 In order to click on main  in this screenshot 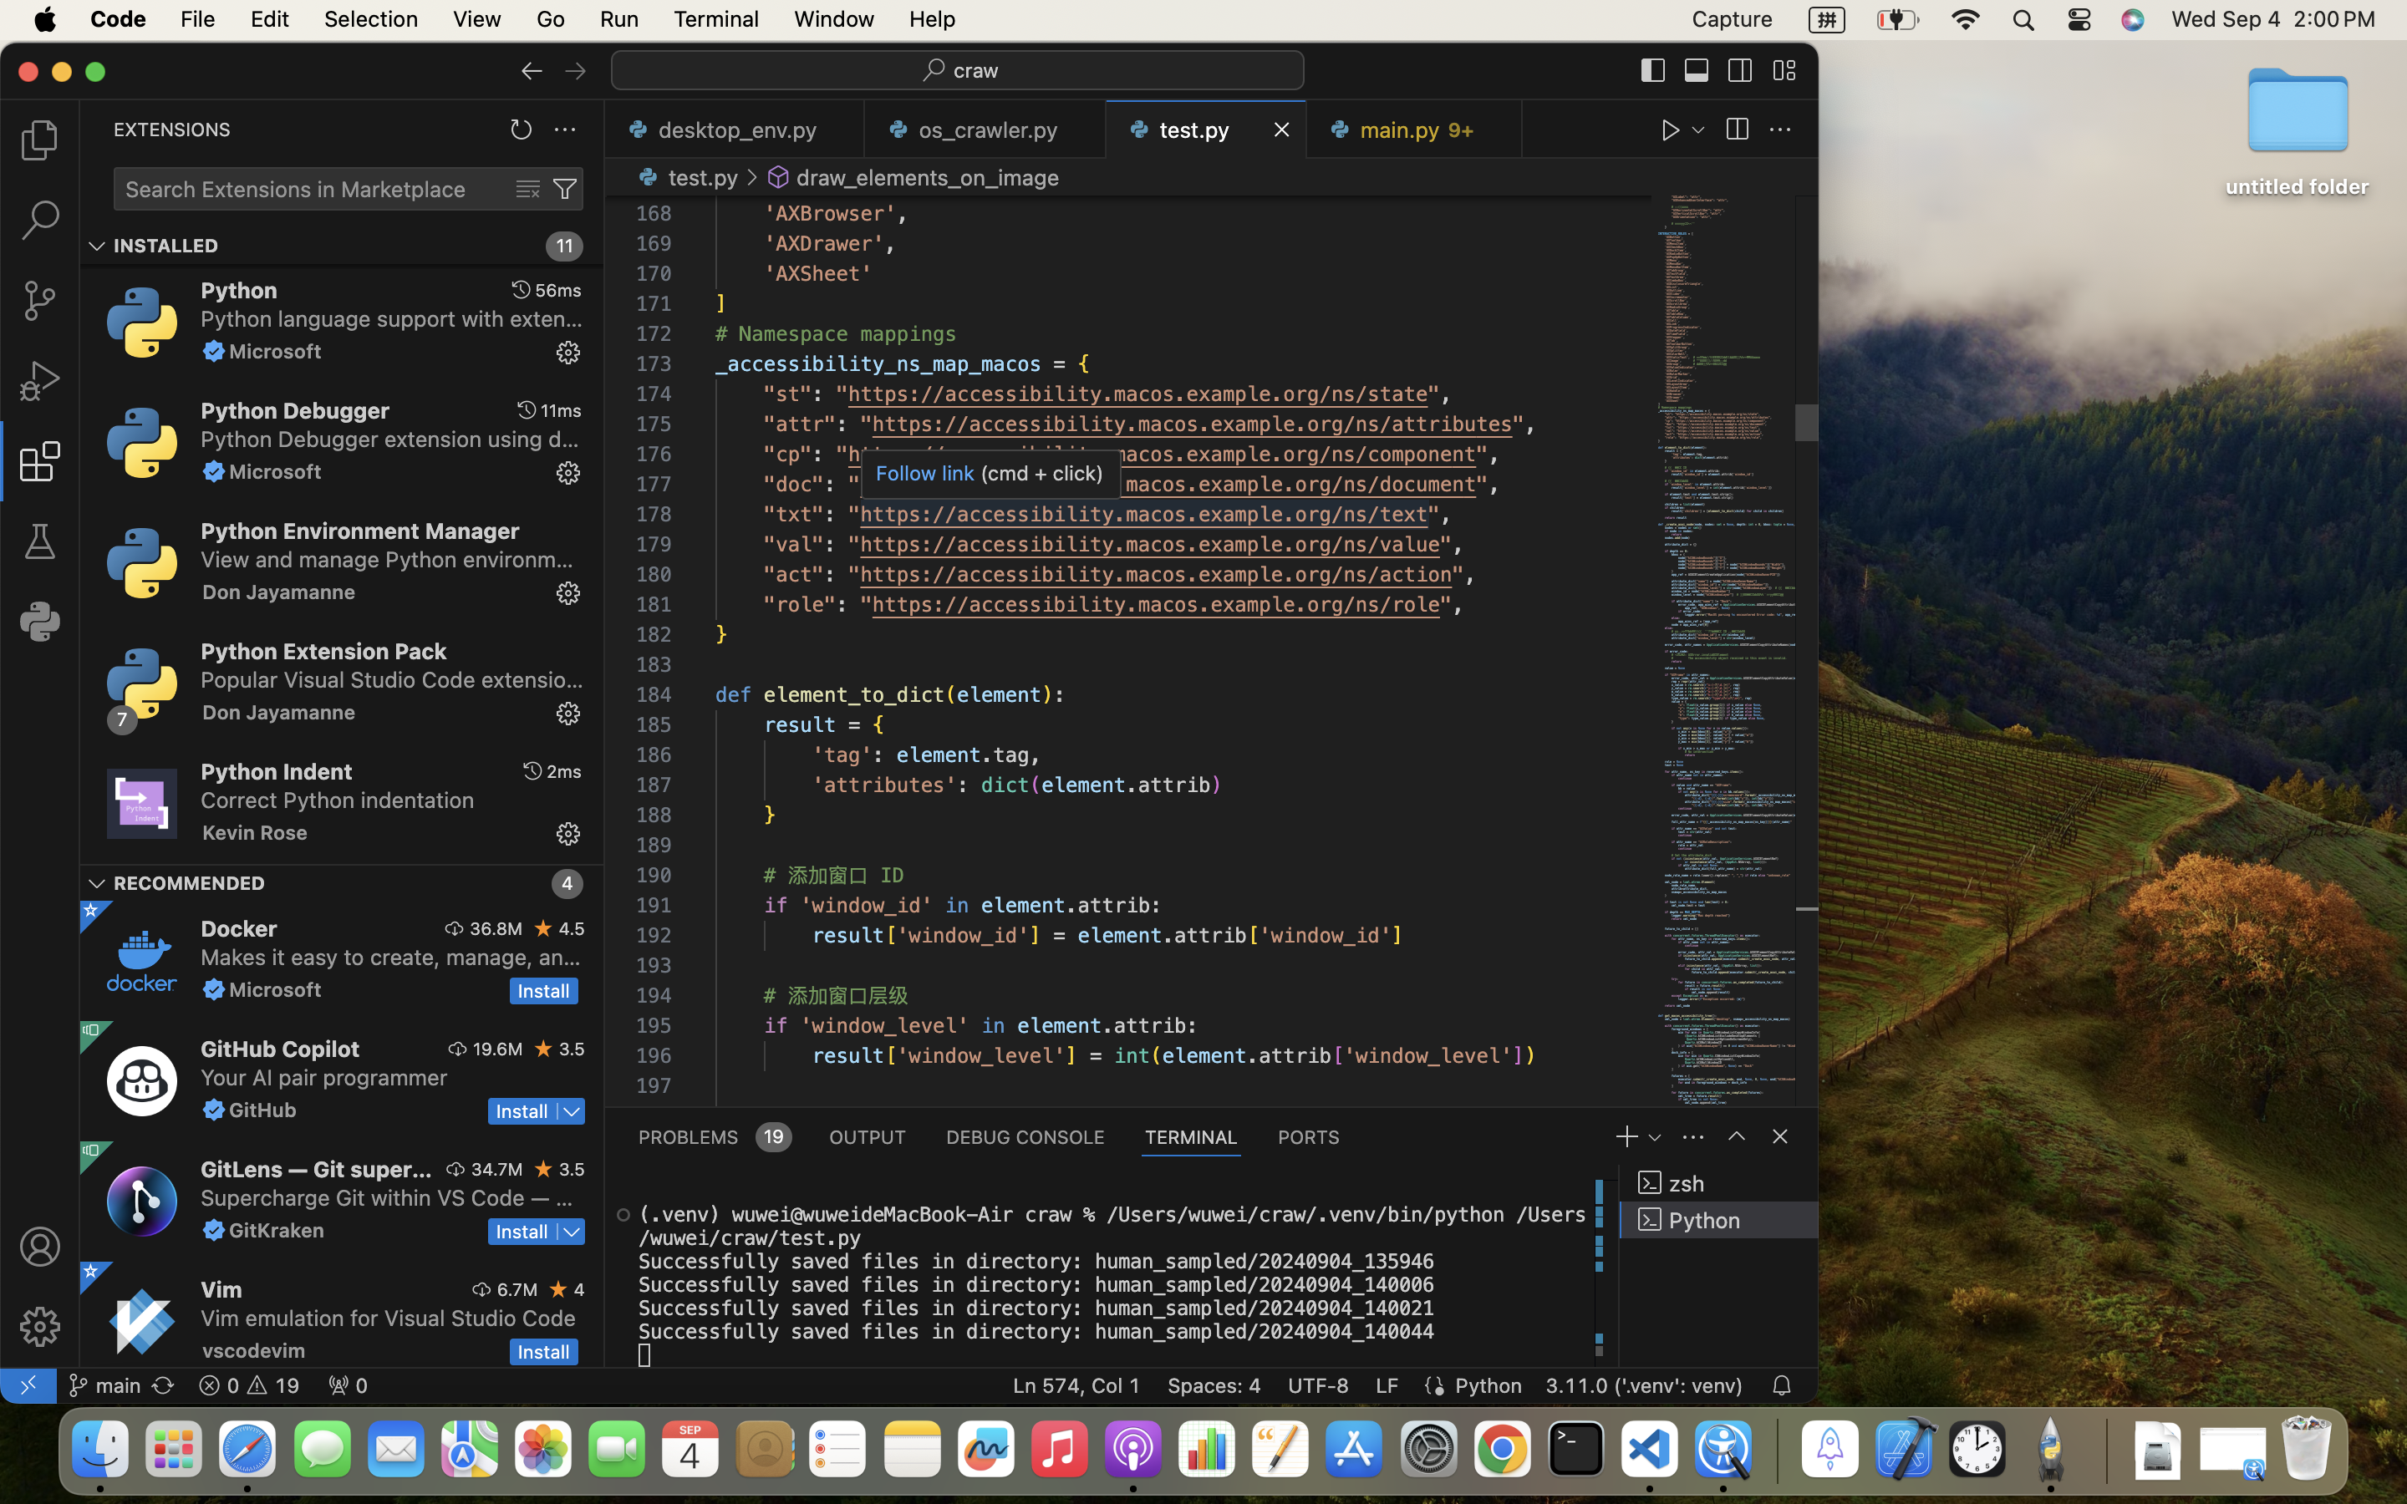, I will do `click(104, 1385)`.